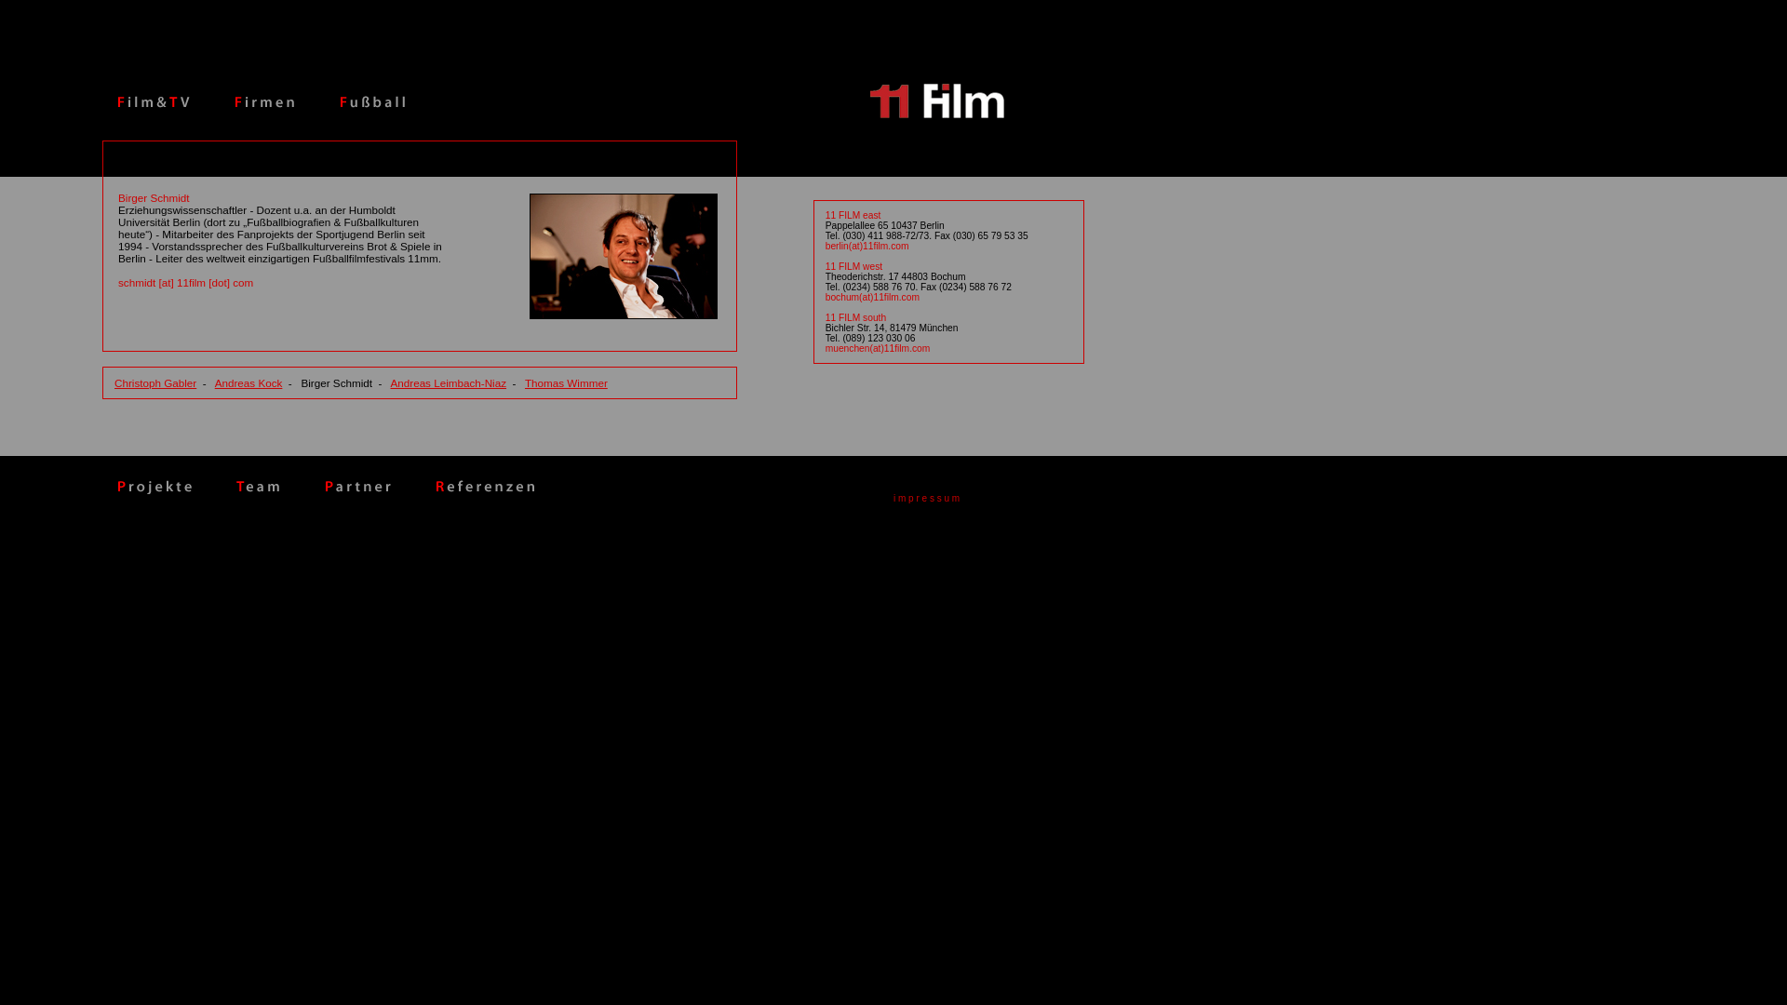 The width and height of the screenshot is (1787, 1005). I want to click on berlin(at)11film.com, so click(867, 246).